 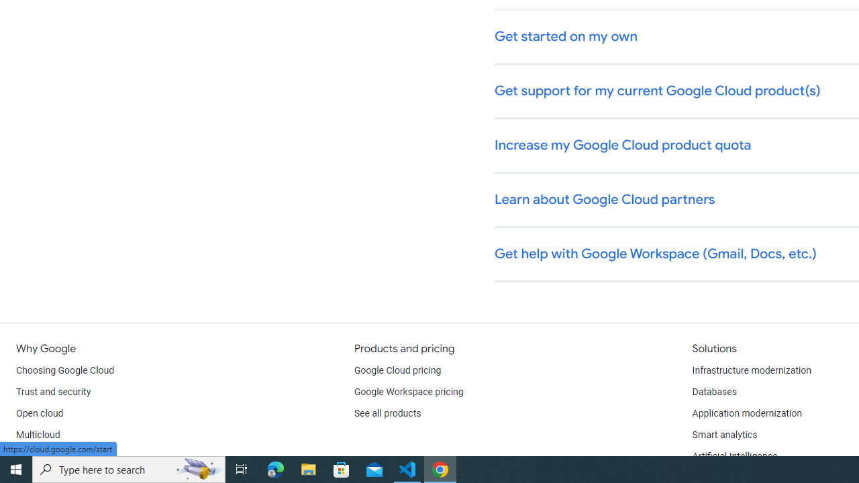 I want to click on Multicloud, so click(x=38, y=435).